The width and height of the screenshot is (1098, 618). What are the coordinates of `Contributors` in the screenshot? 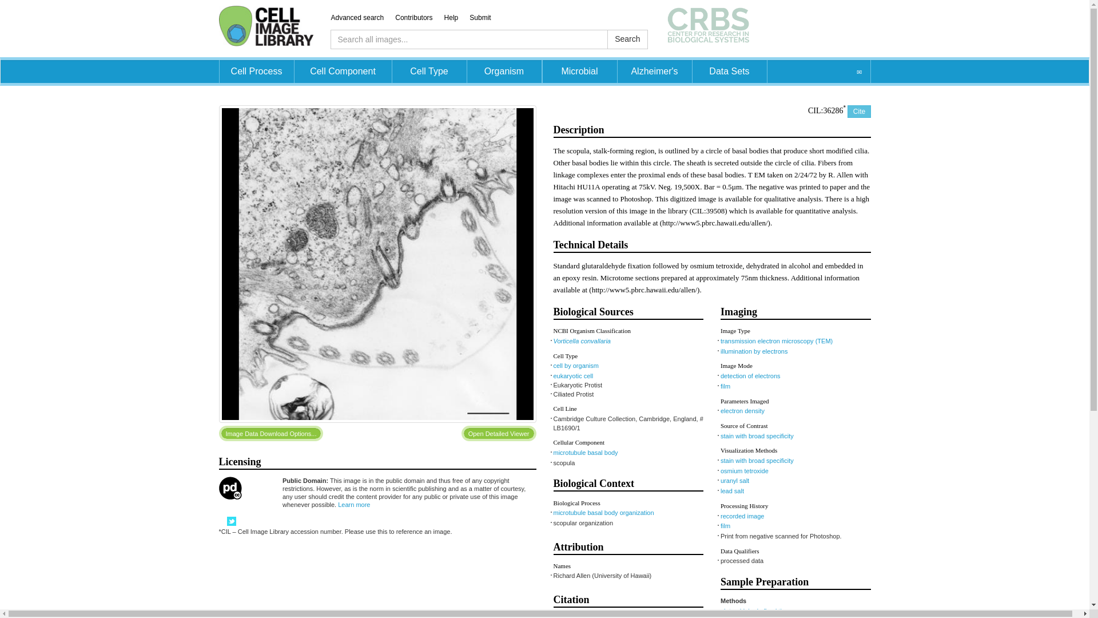 It's located at (419, 17).